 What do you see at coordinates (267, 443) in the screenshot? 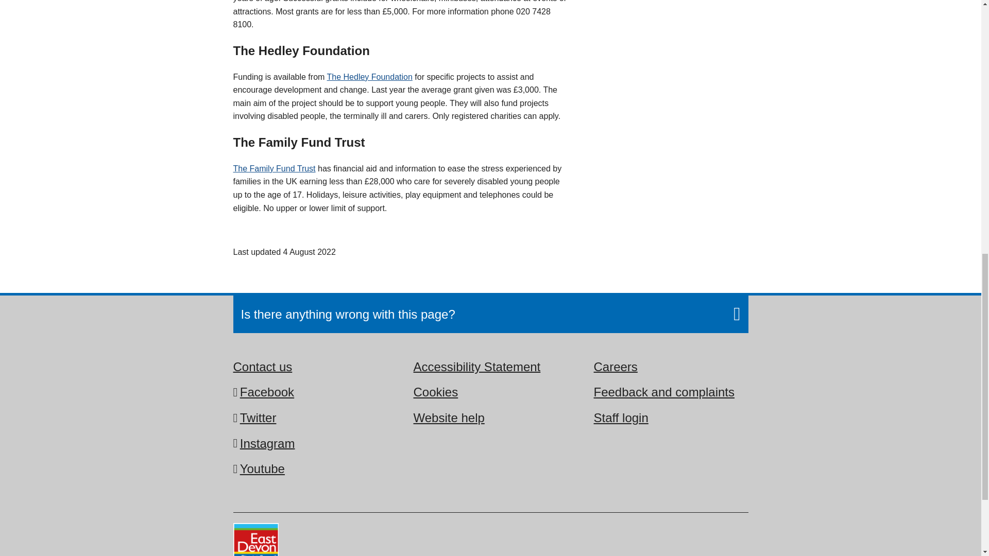
I see `Instagram` at bounding box center [267, 443].